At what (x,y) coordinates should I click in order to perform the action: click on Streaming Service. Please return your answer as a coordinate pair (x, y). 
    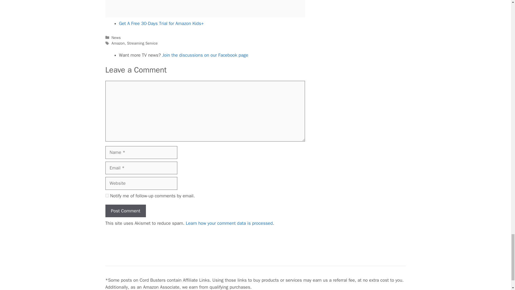
    Looking at the image, I should click on (142, 43).